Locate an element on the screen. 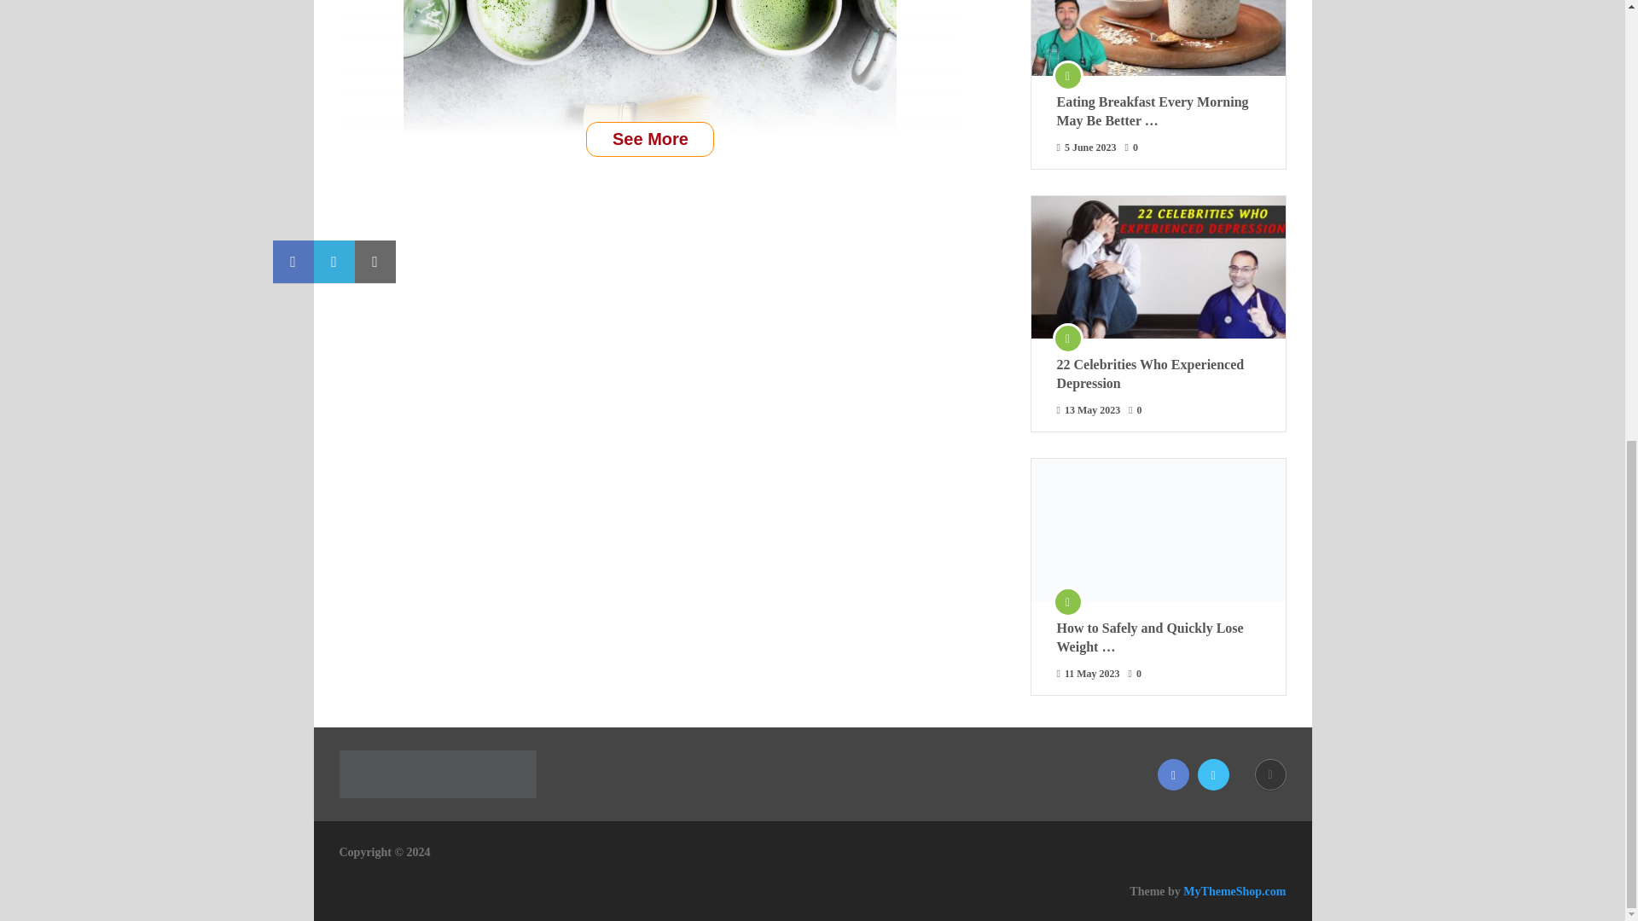  22 Celebrities Who Experienced Depression is located at coordinates (1157, 268).